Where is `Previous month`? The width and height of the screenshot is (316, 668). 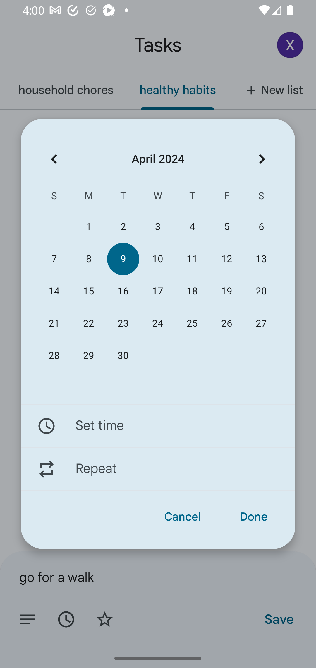
Previous month is located at coordinates (54, 159).